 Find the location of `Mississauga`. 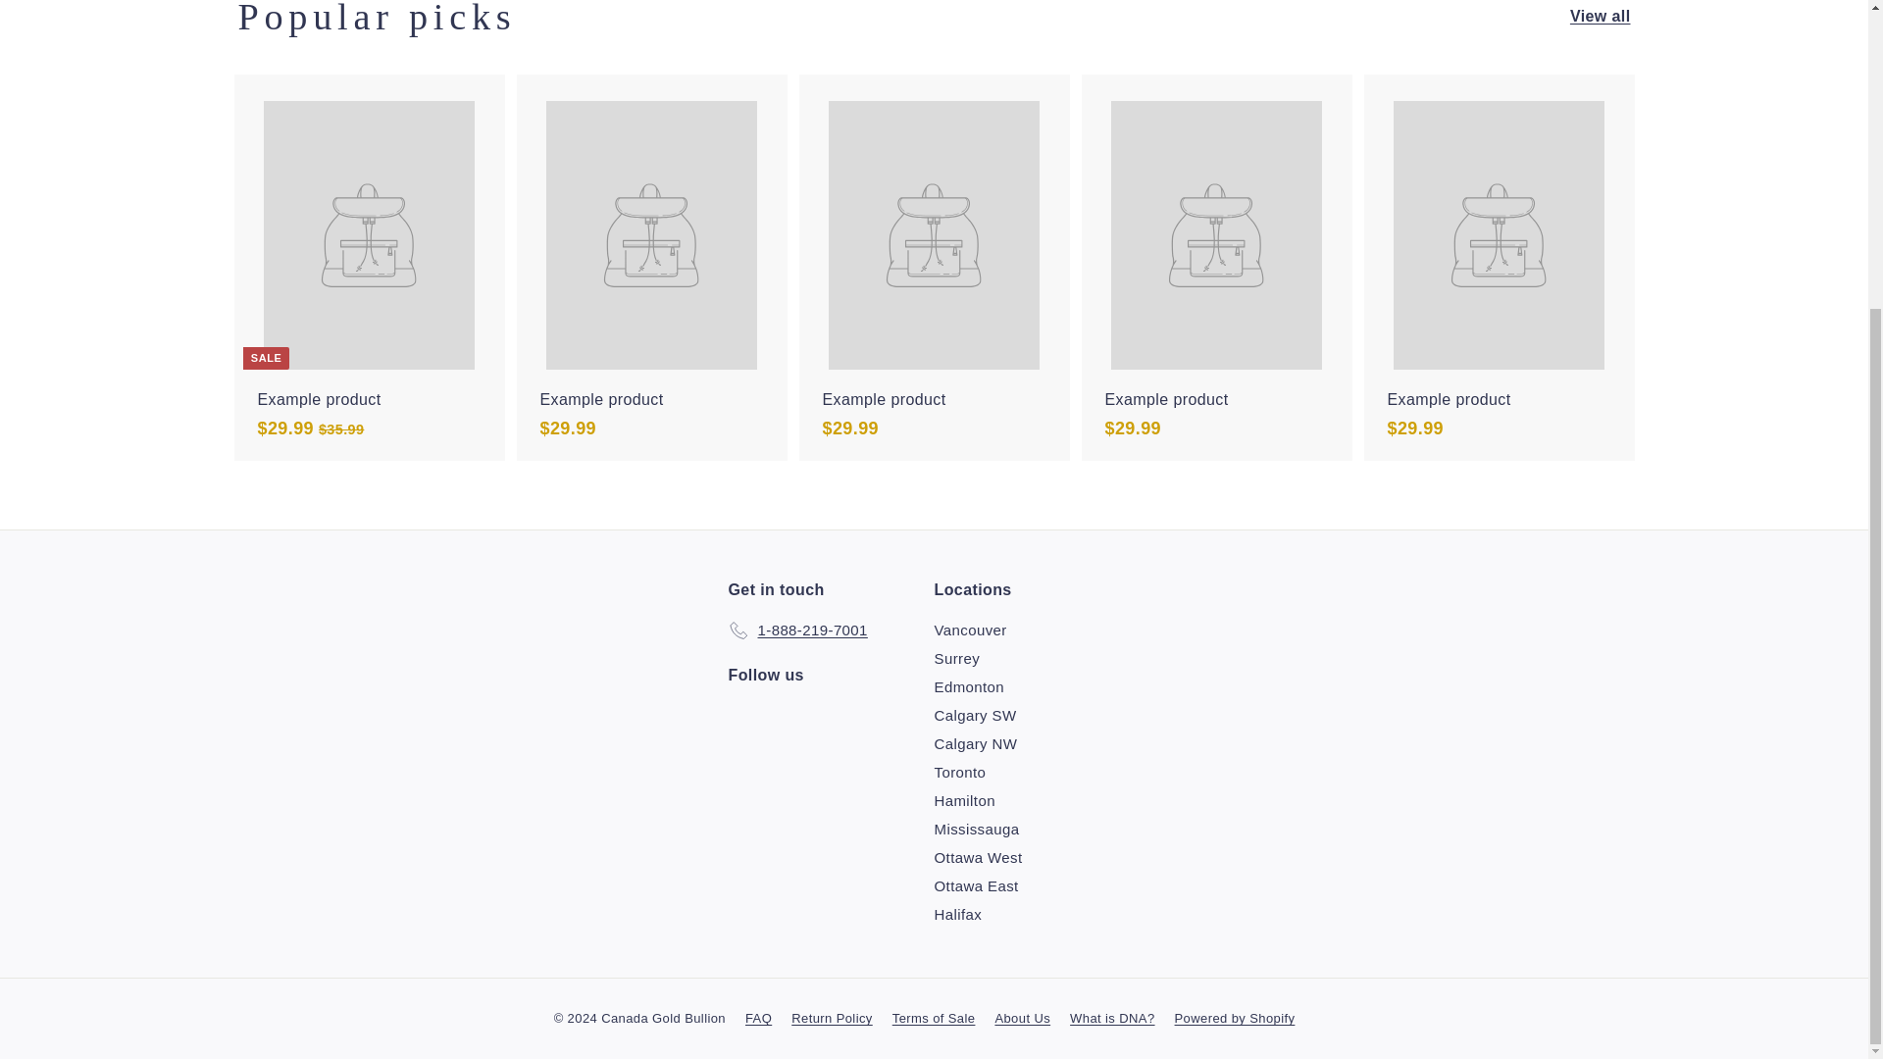

Mississauga is located at coordinates (976, 828).